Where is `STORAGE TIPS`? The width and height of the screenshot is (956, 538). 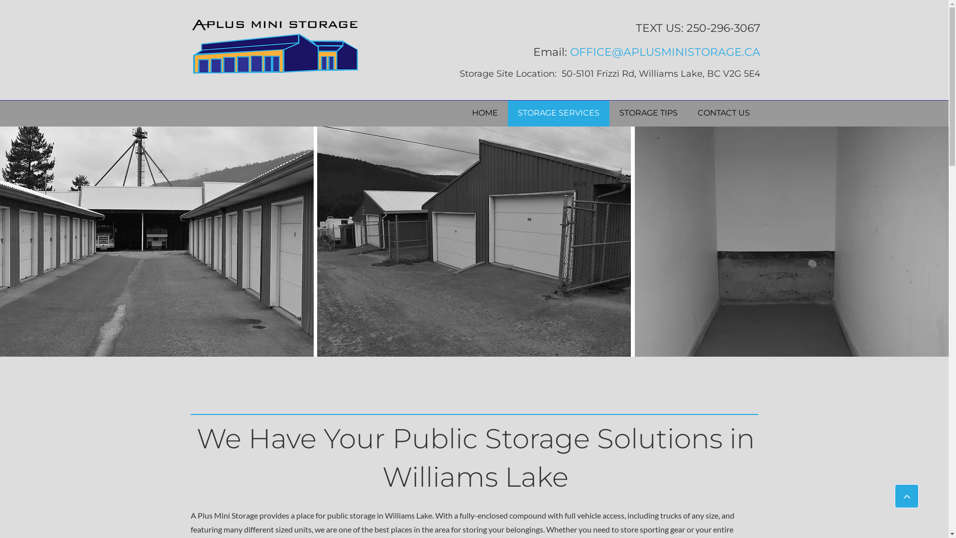
STORAGE TIPS is located at coordinates (648, 114).